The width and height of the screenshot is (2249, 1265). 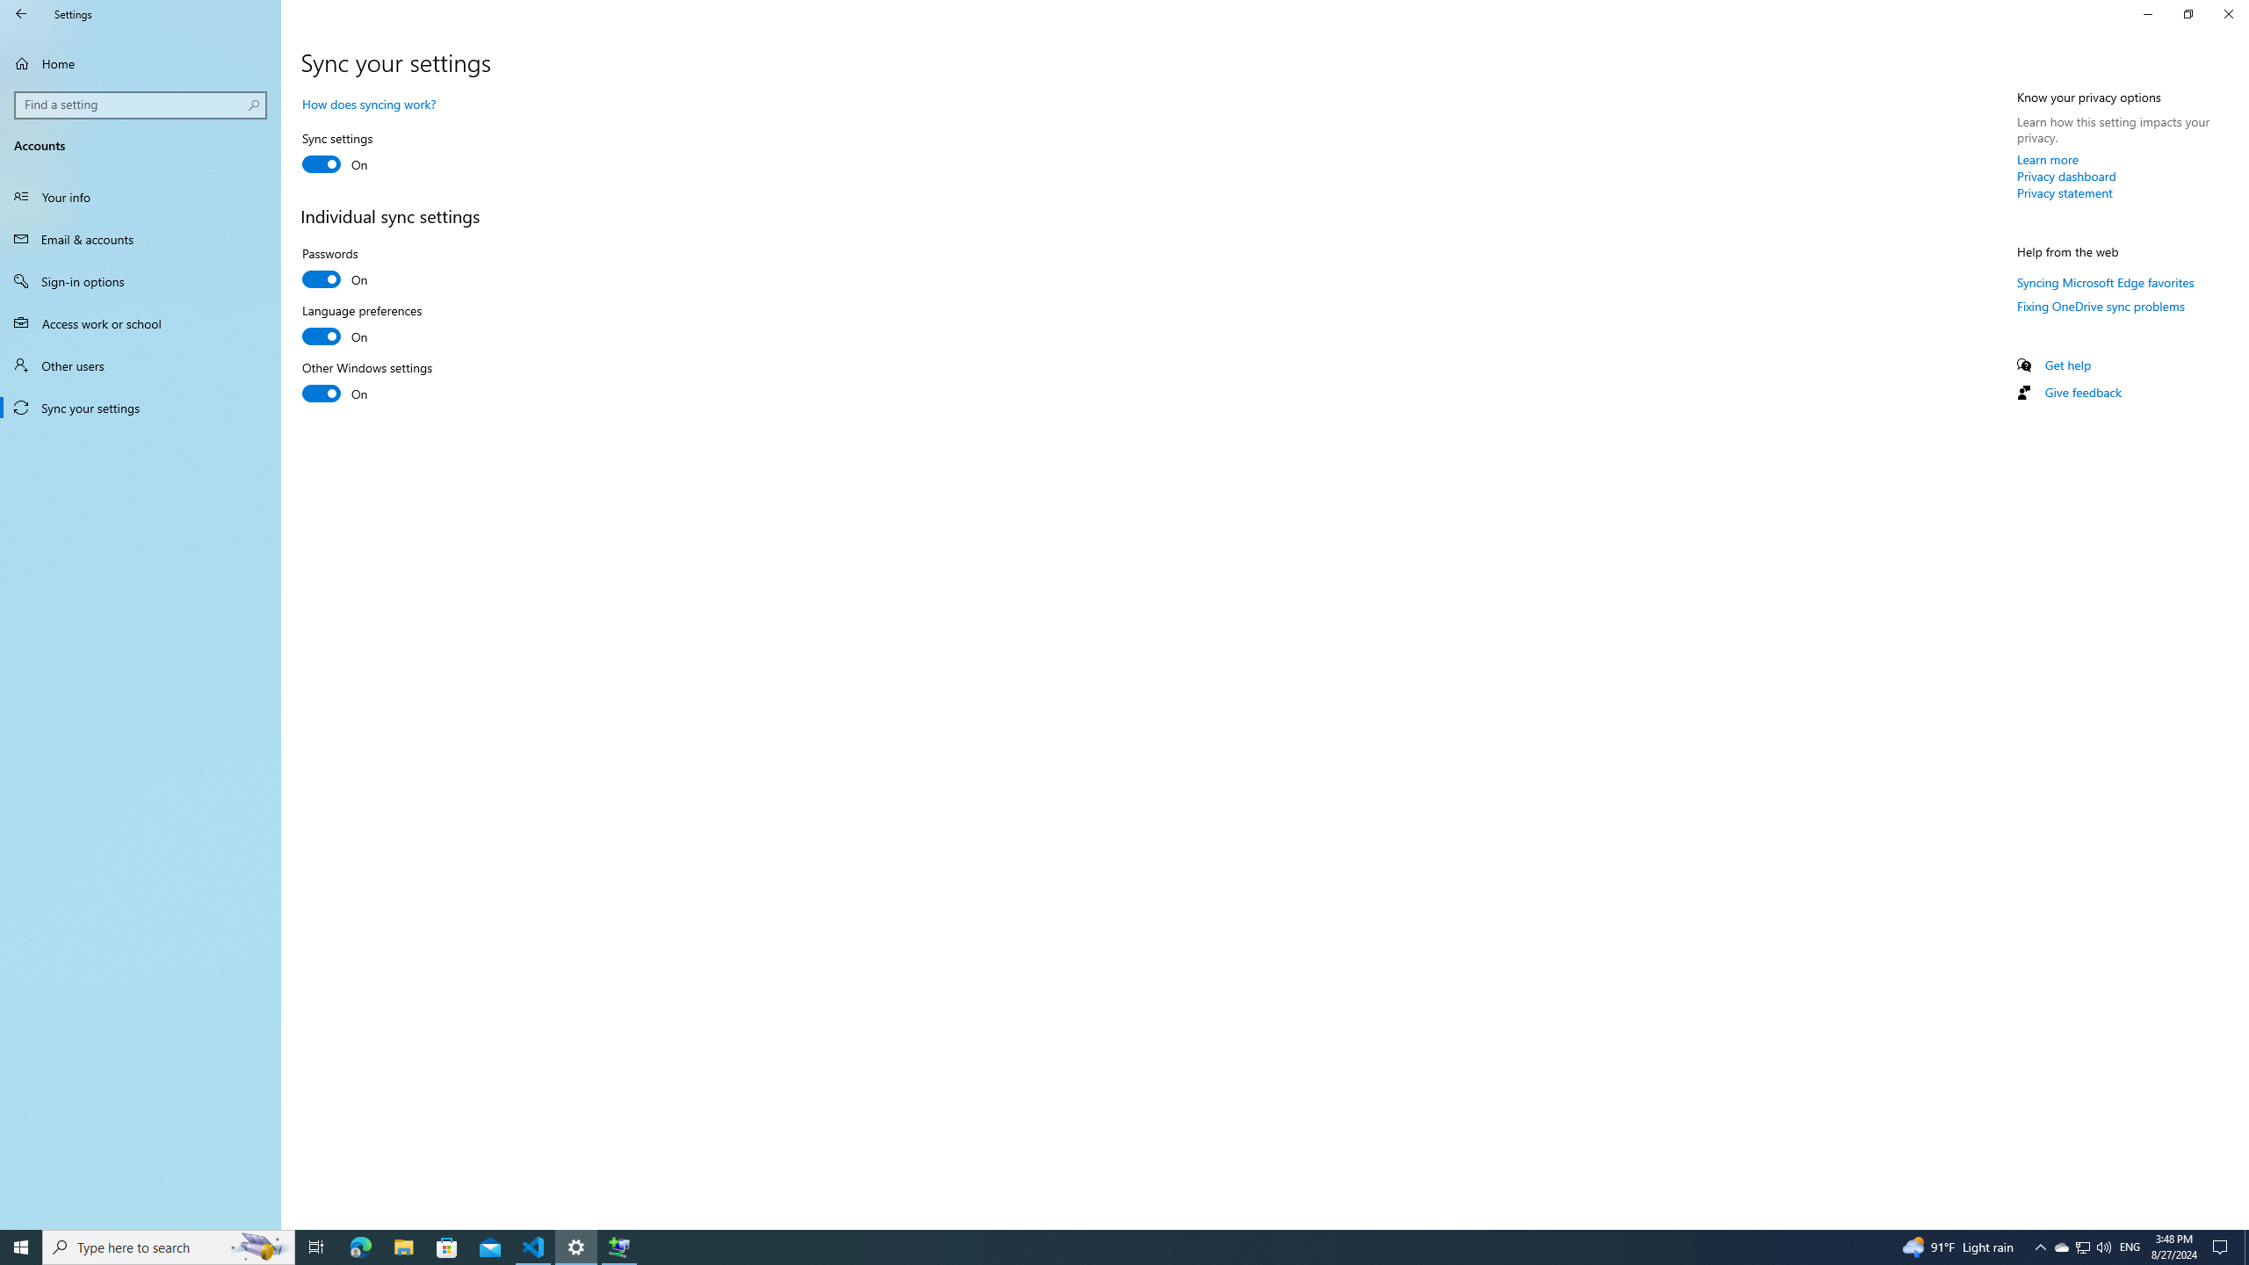 What do you see at coordinates (141, 281) in the screenshot?
I see `Visual Studio Code - 1 running window` at bounding box center [141, 281].